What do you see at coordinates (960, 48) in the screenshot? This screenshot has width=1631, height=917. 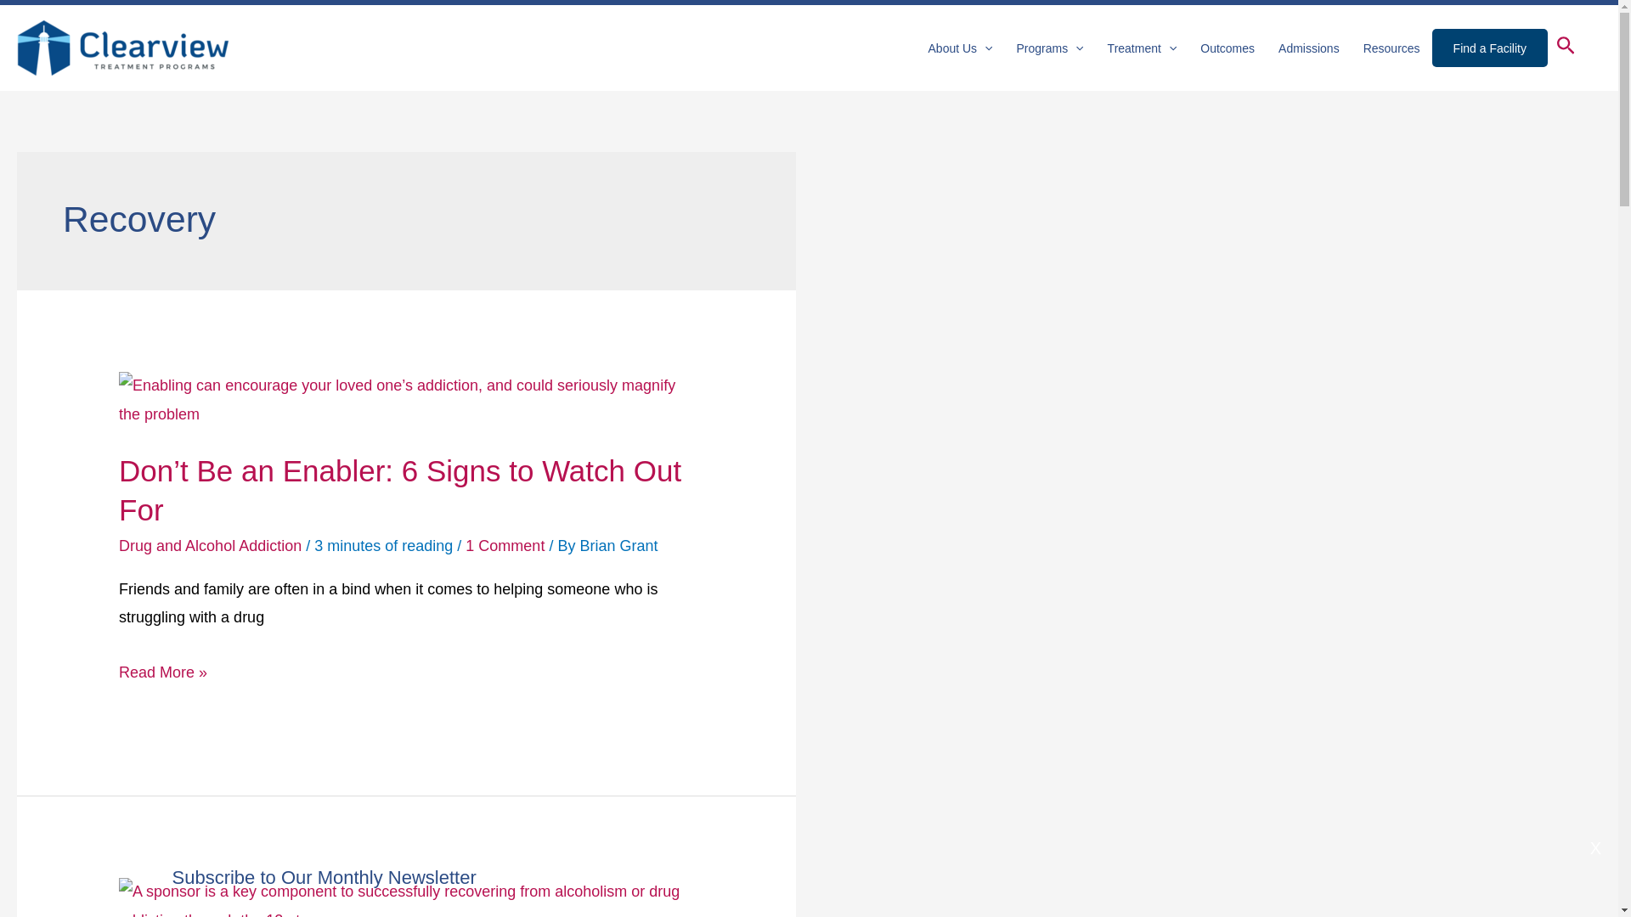 I see `About Us` at bounding box center [960, 48].